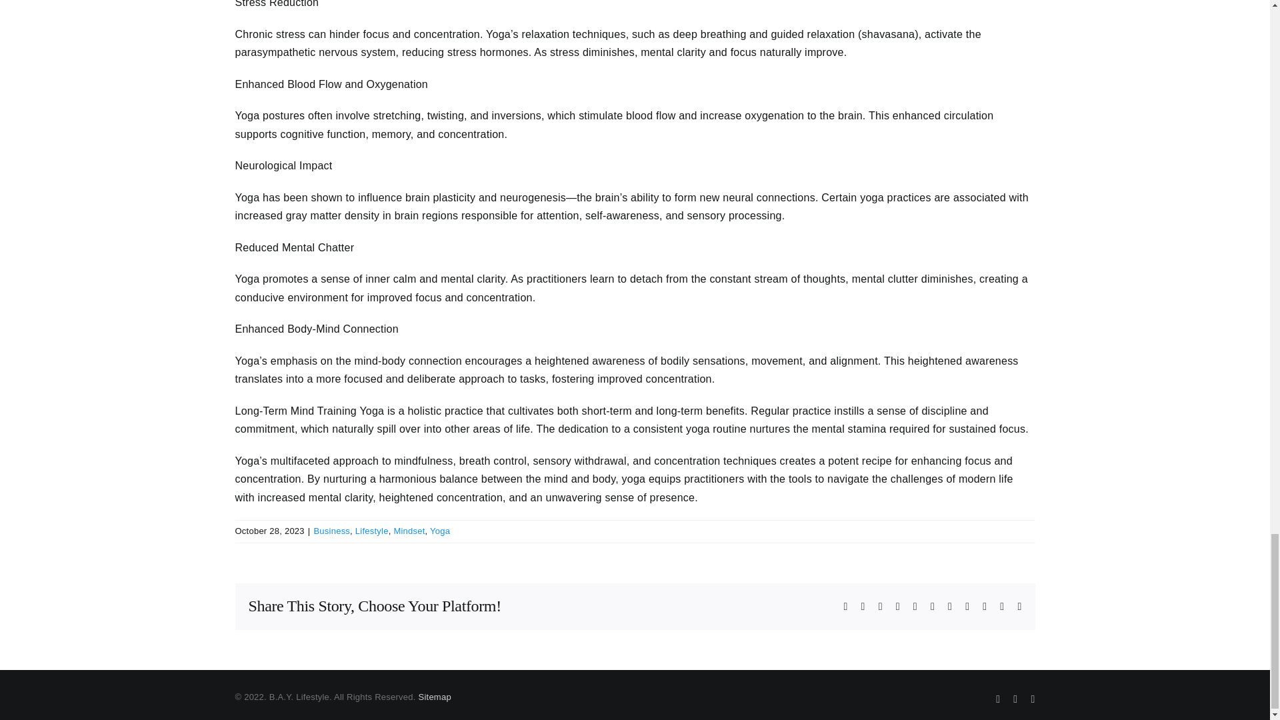 The image size is (1280, 720). What do you see at coordinates (440, 531) in the screenshot?
I see `Yoga` at bounding box center [440, 531].